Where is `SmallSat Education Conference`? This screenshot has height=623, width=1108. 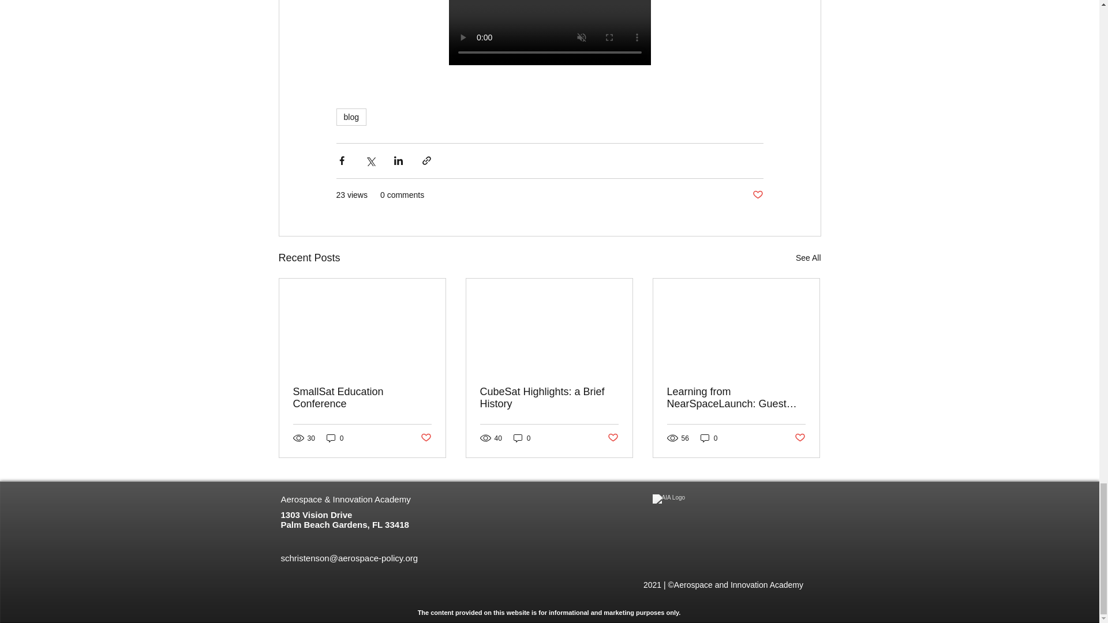 SmallSat Education Conference is located at coordinates (362, 397).